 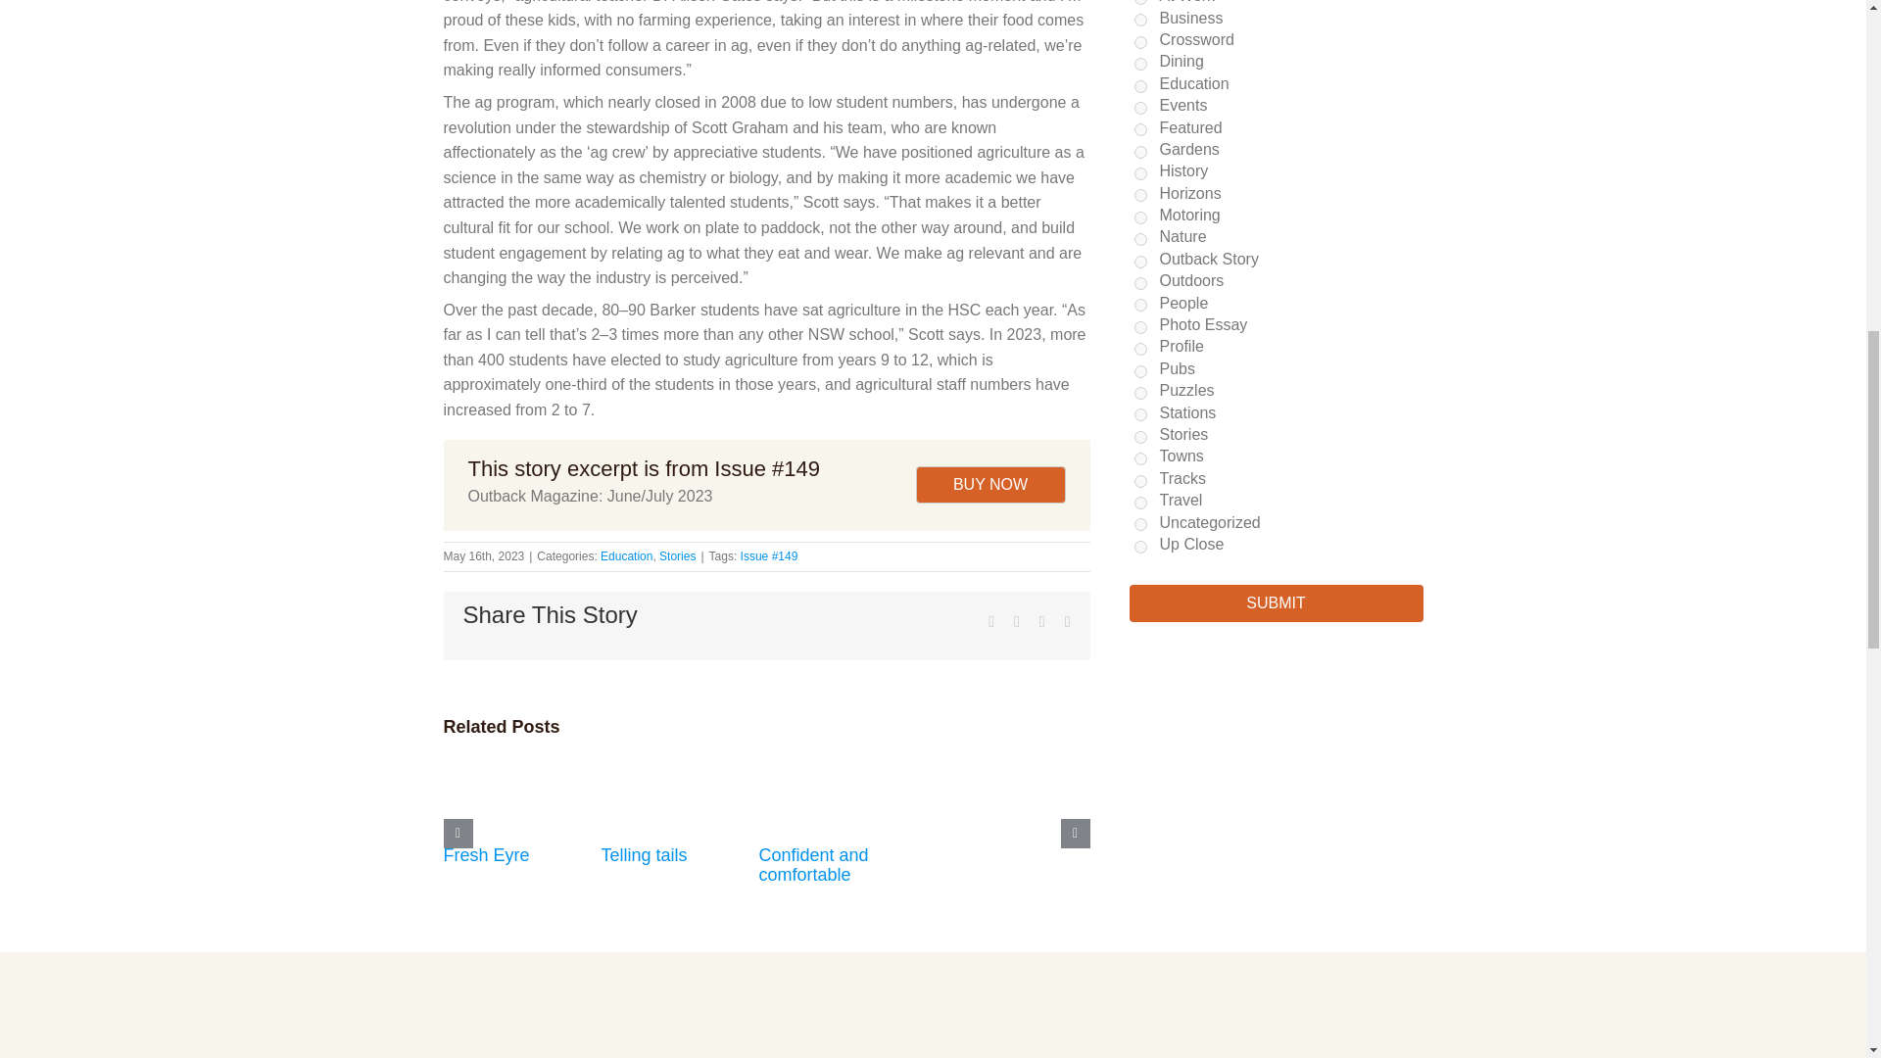 What do you see at coordinates (1140, 263) in the screenshot?
I see `outback-story` at bounding box center [1140, 263].